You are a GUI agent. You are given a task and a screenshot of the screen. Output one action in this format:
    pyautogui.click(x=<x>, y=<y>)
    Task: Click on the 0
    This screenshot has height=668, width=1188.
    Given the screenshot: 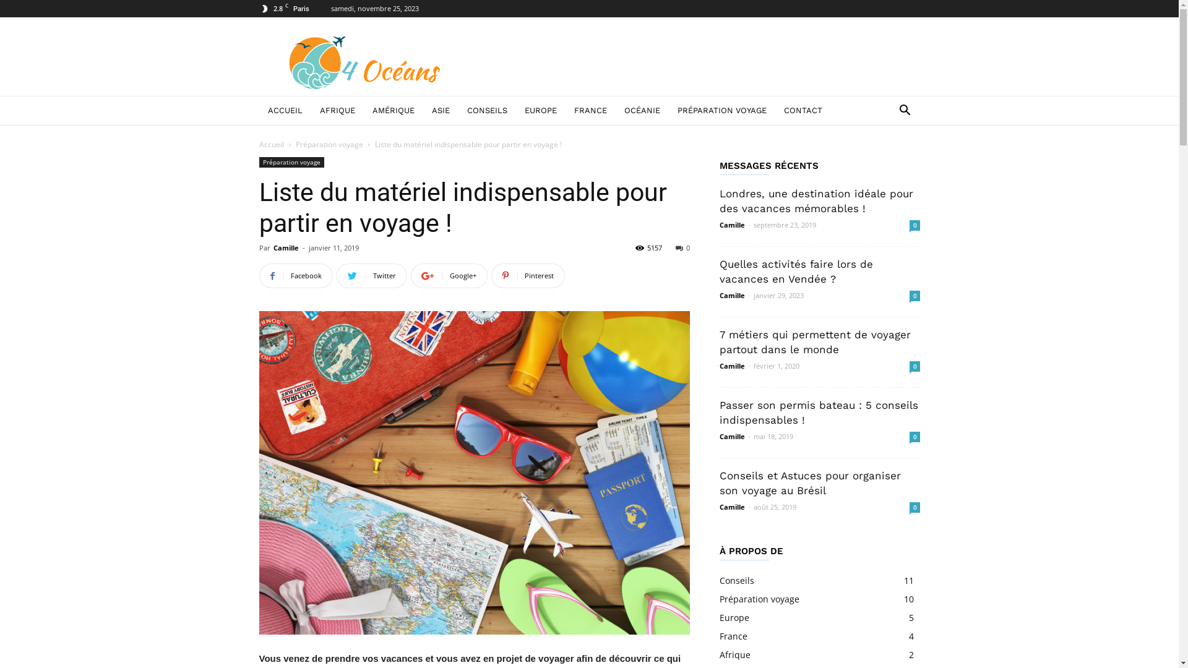 What is the action you would take?
    pyautogui.click(x=915, y=296)
    